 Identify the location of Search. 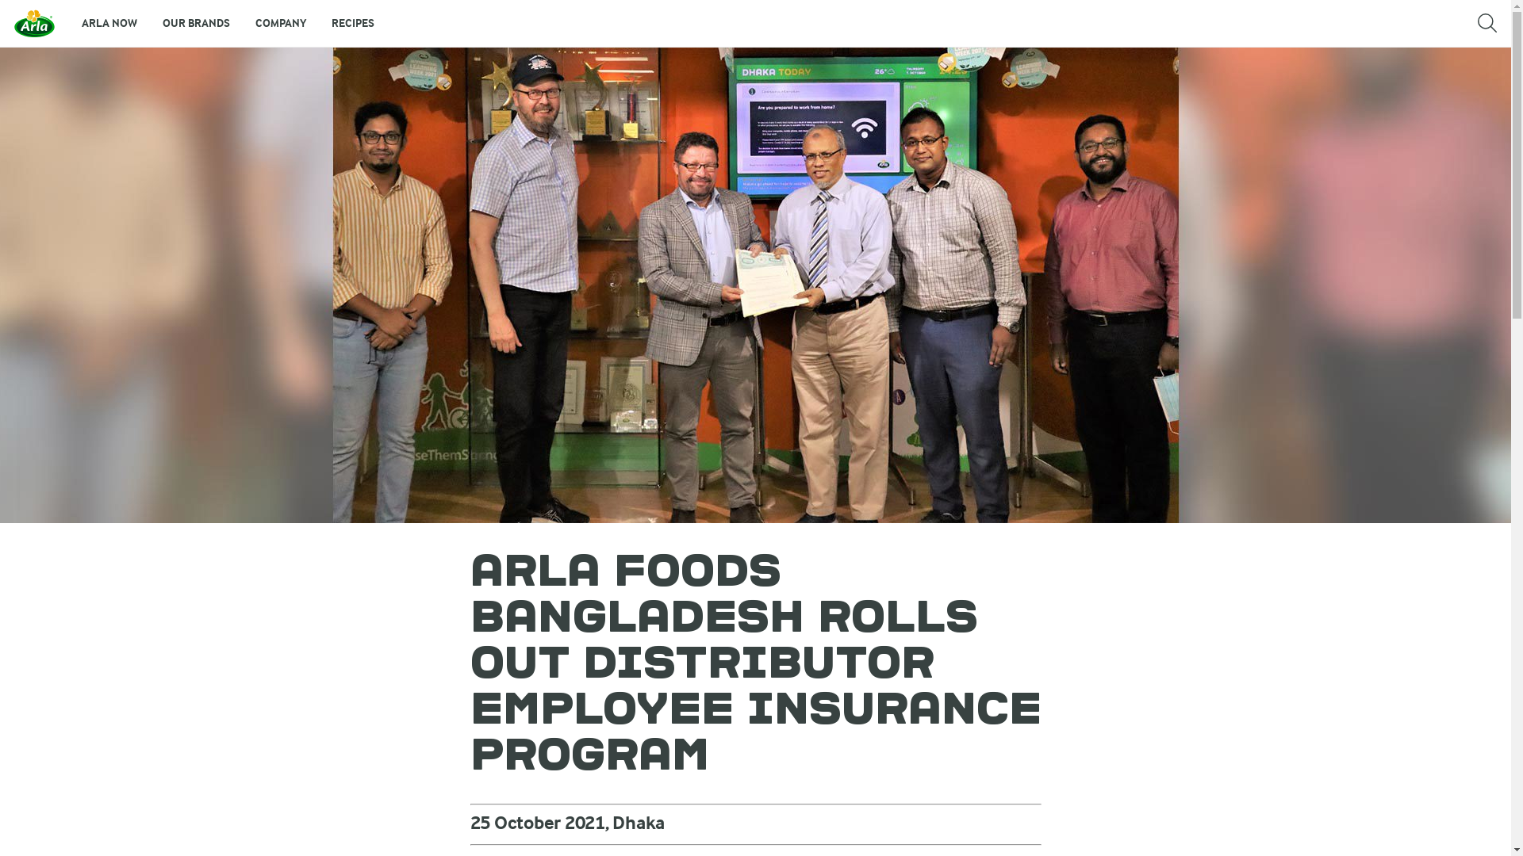
(1487, 24).